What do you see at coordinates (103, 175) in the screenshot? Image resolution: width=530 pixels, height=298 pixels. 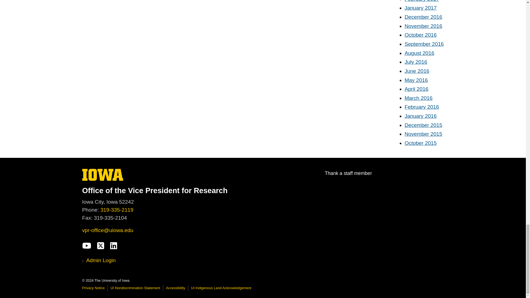 I see `University of Iowa` at bounding box center [103, 175].